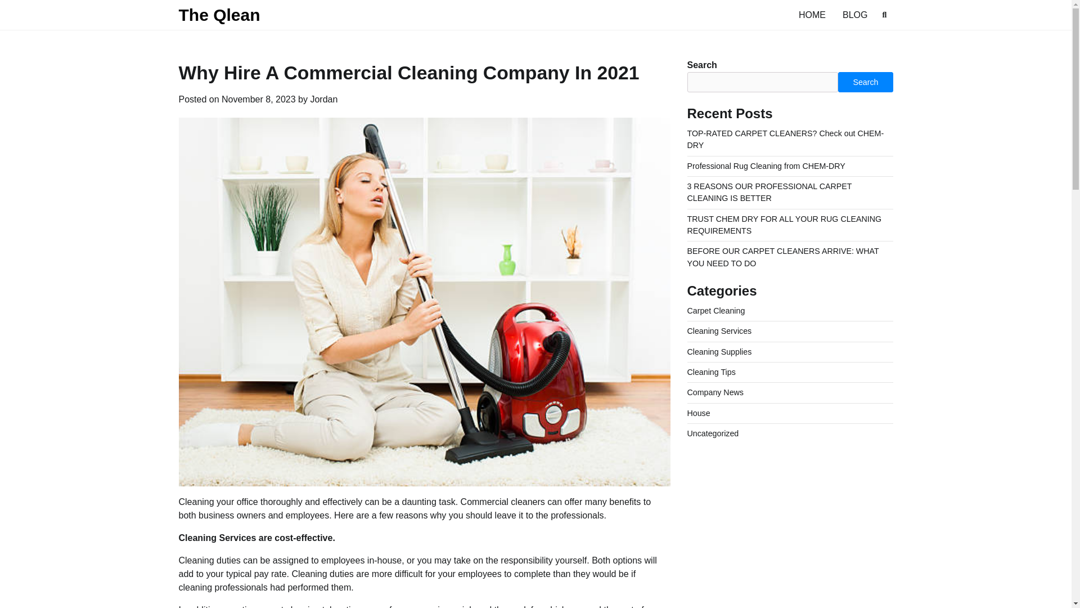 The image size is (1080, 608). I want to click on Professional Rug Cleaning from CHEM-DRY, so click(766, 166).